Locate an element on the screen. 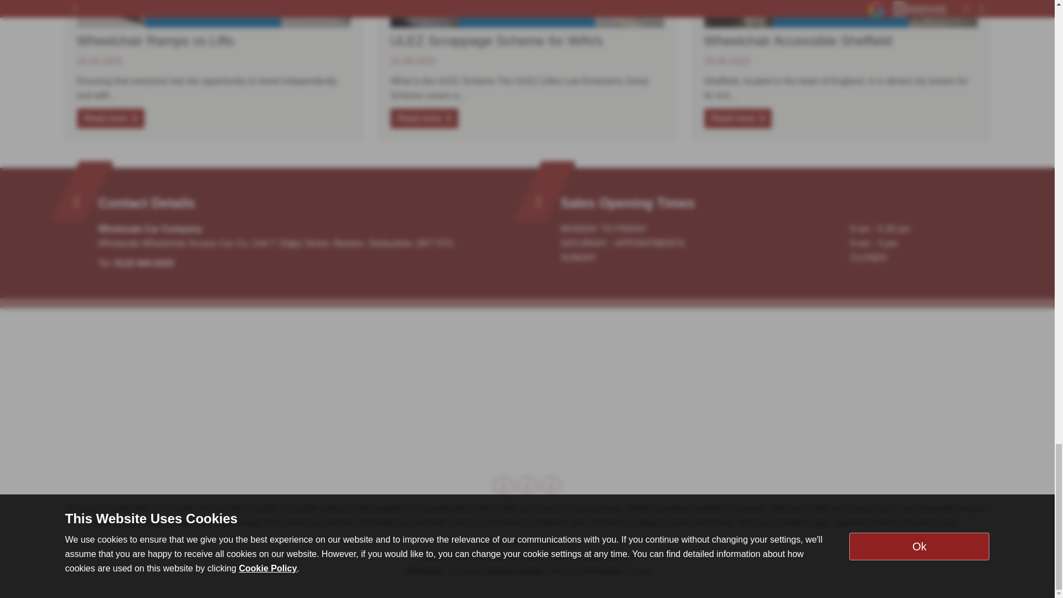 This screenshot has width=1063, height=598. Wheelchair Accessible Sheffield is located at coordinates (737, 118).